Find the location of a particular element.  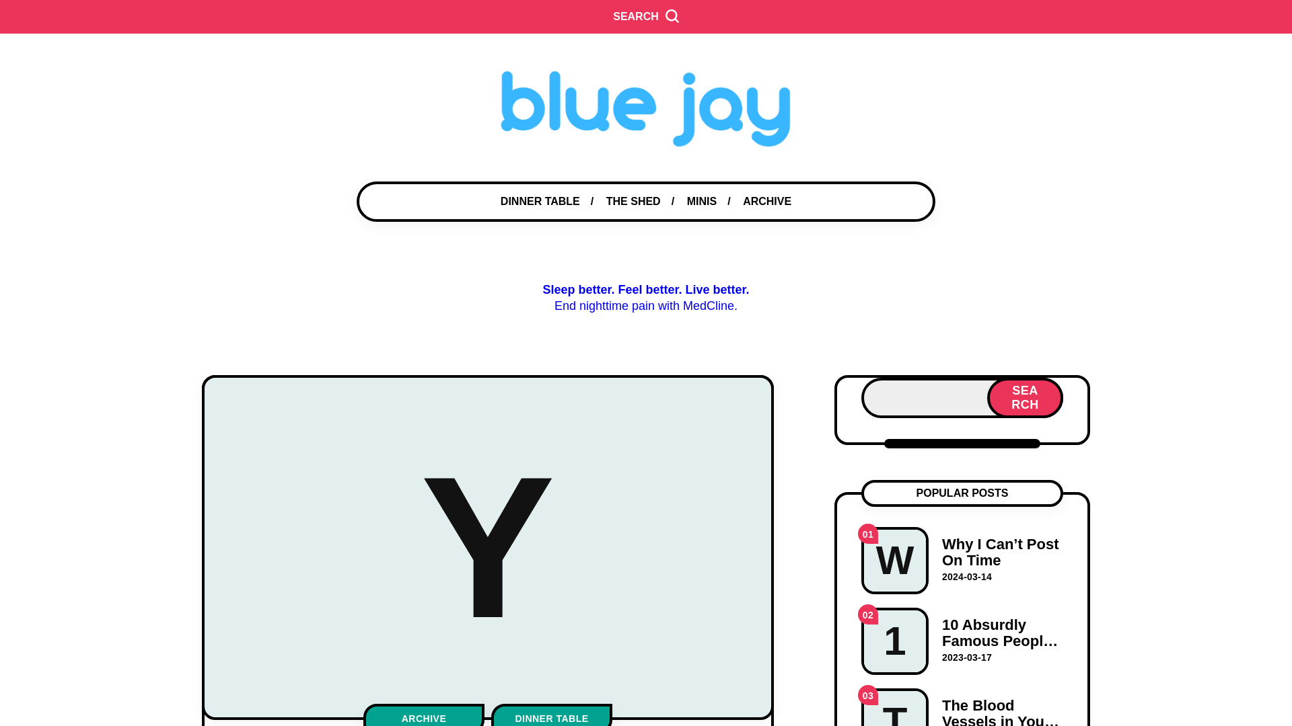

SEARCH is located at coordinates (646, 16).